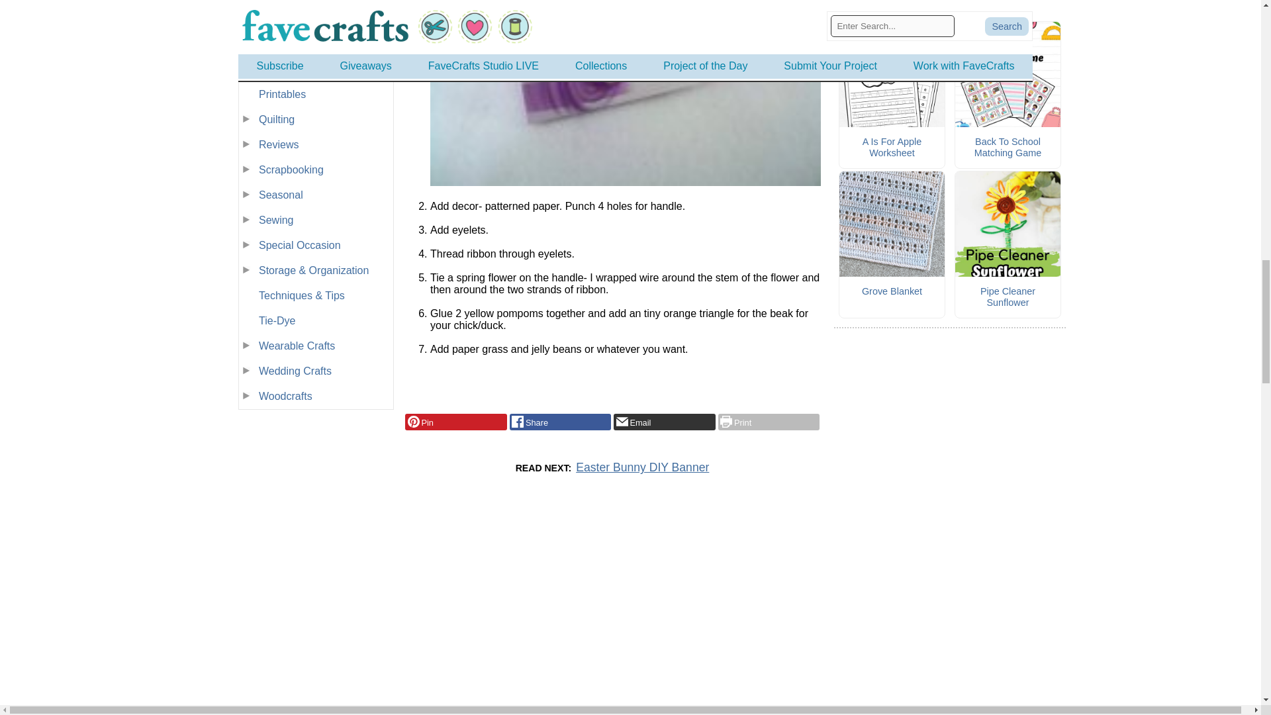 This screenshot has width=1271, height=715. What do you see at coordinates (769, 422) in the screenshot?
I see `Print` at bounding box center [769, 422].